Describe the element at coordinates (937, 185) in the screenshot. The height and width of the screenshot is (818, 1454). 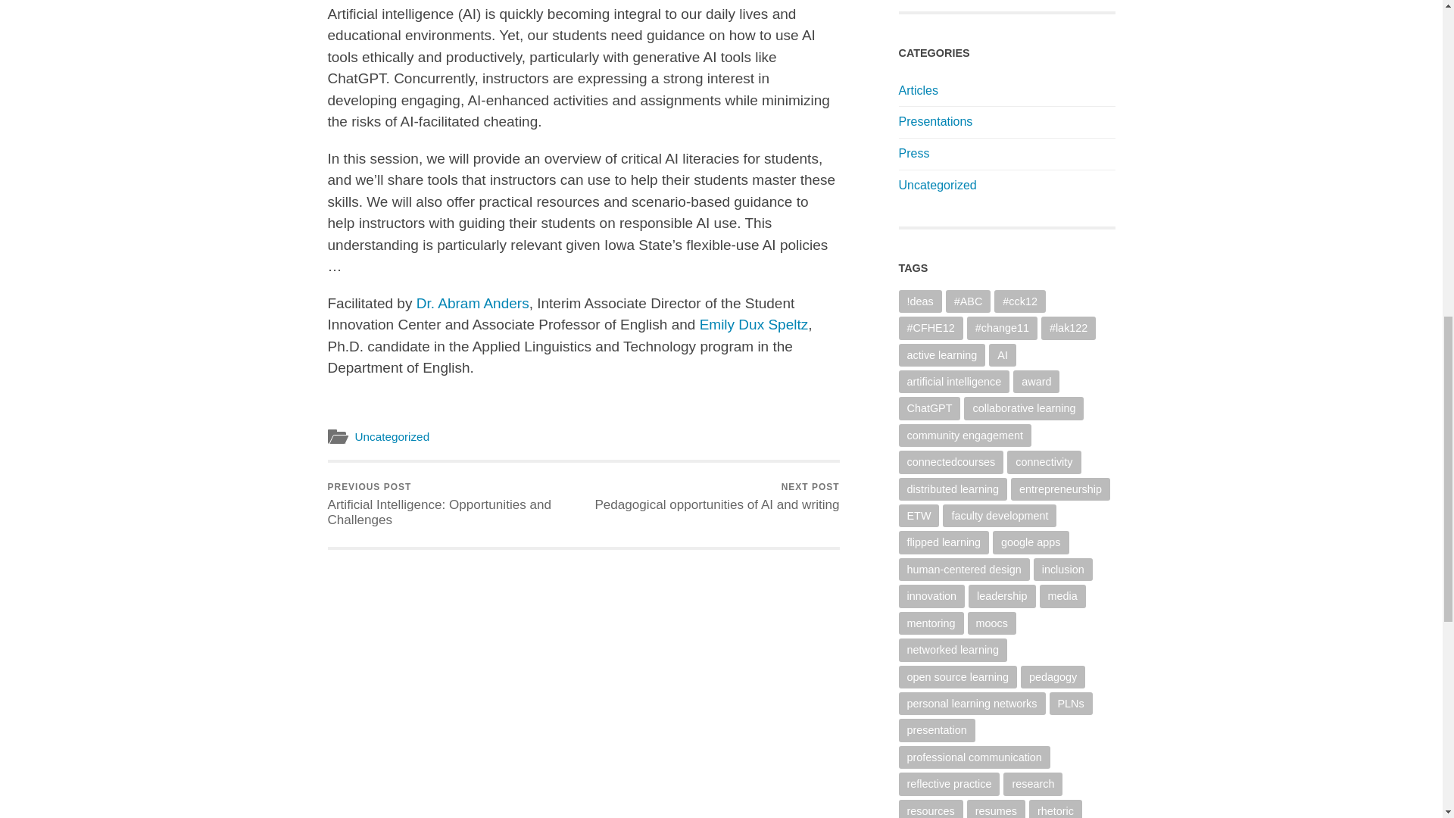
I see `Presentations` at that location.